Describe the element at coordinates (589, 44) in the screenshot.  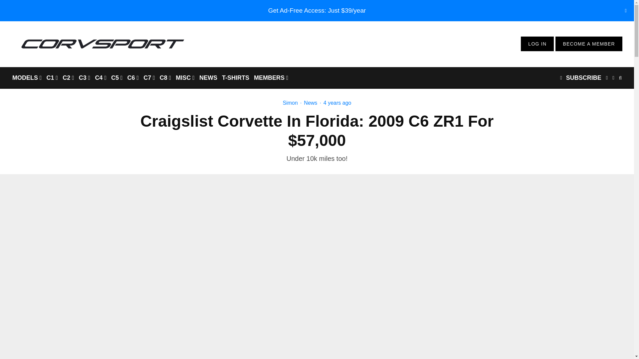
I see `BECOME A MEMBER` at that location.